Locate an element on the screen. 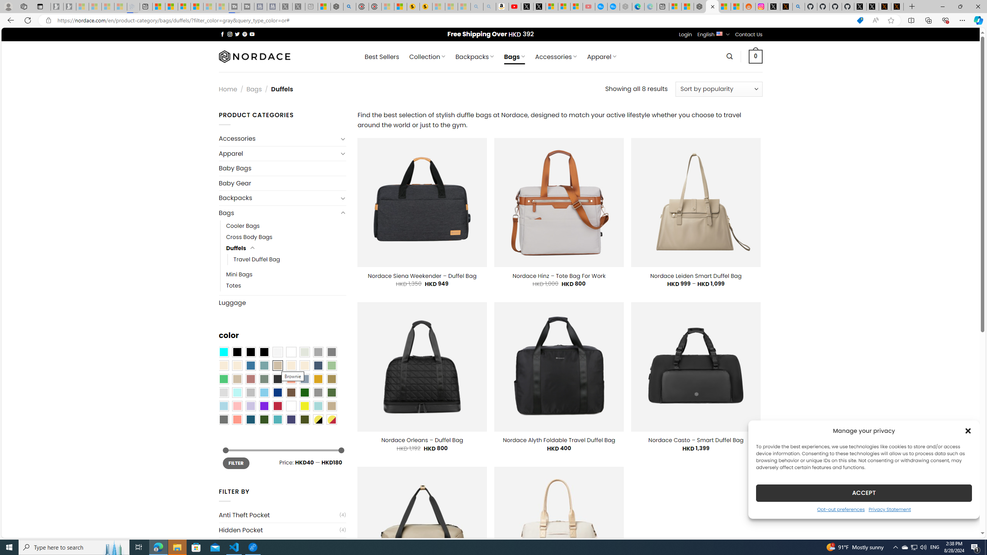 Image resolution: width=987 pixels, height=555 pixels. amazon - Search - Sleeping is located at coordinates (477, 7).